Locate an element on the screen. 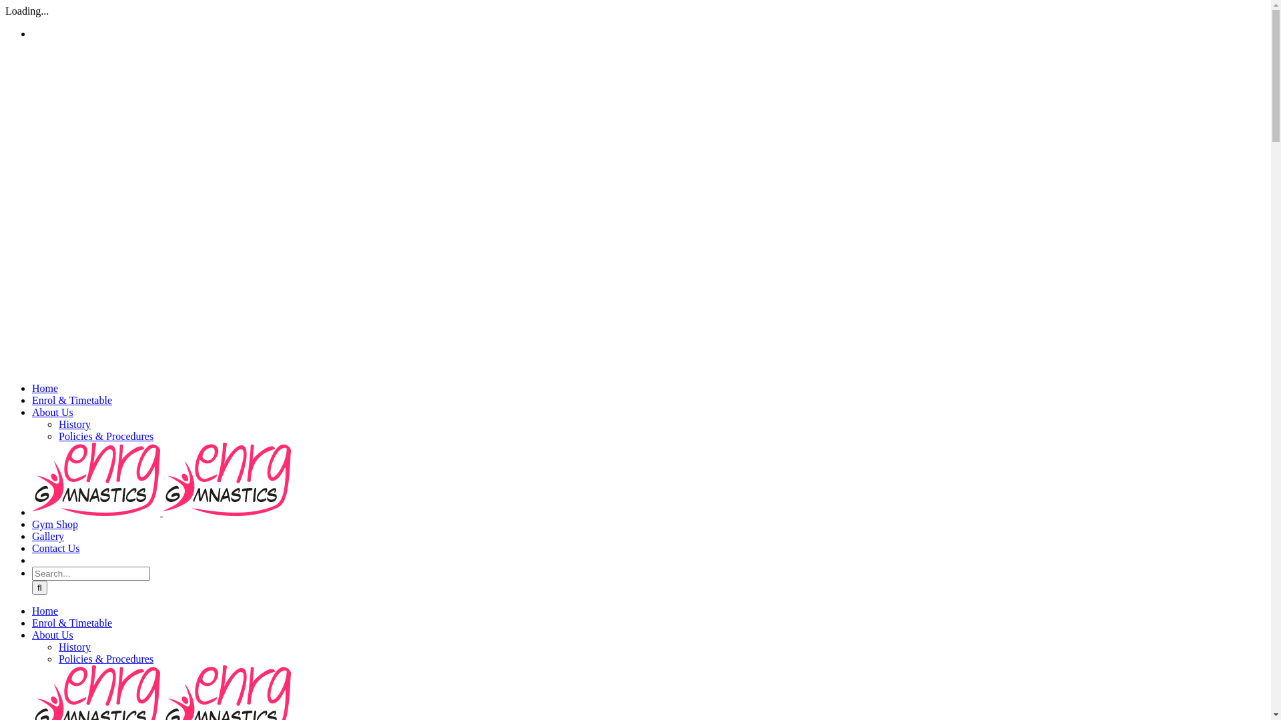 The image size is (1281, 720). Home is located at coordinates (45, 388).